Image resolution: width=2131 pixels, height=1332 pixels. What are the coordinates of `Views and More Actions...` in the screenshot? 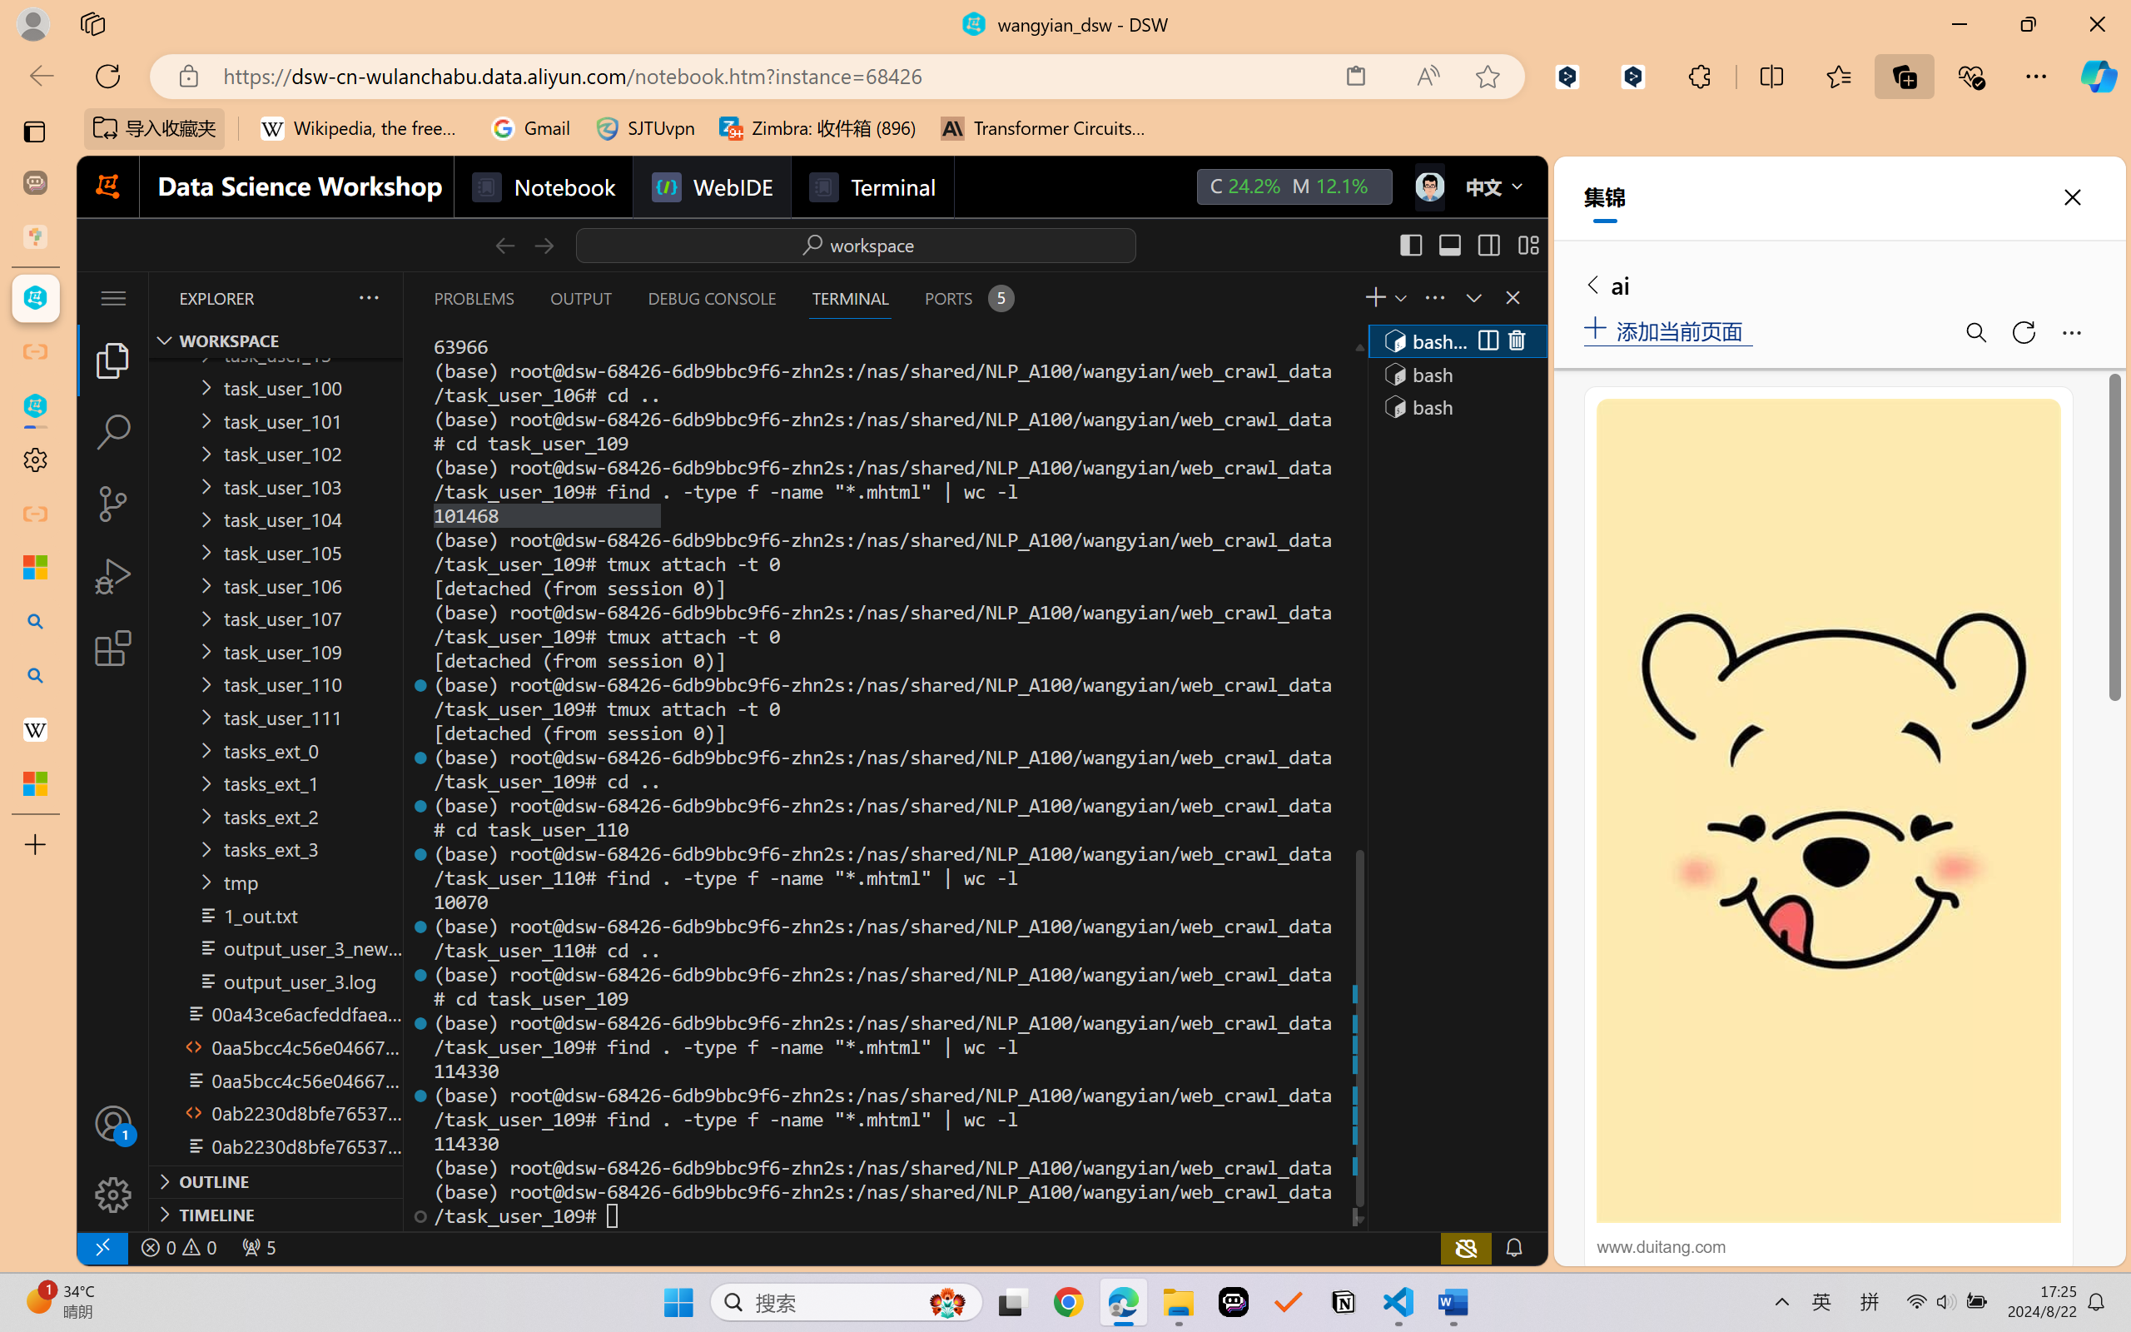 It's located at (1433, 297).